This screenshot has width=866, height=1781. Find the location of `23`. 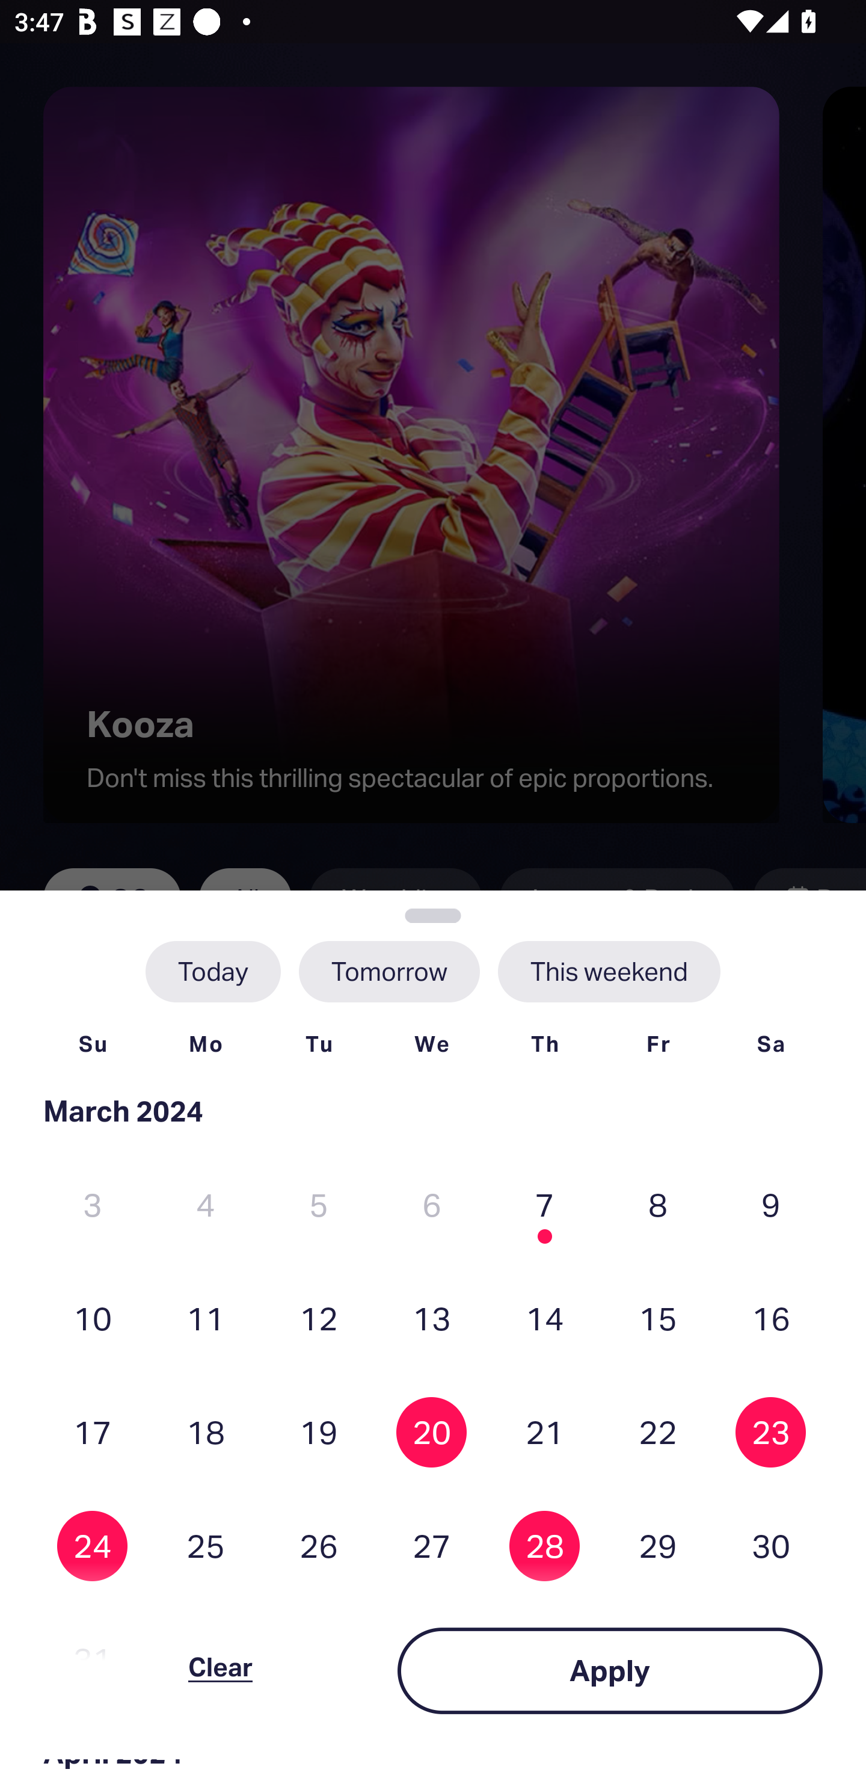

23 is located at coordinates (770, 1431).